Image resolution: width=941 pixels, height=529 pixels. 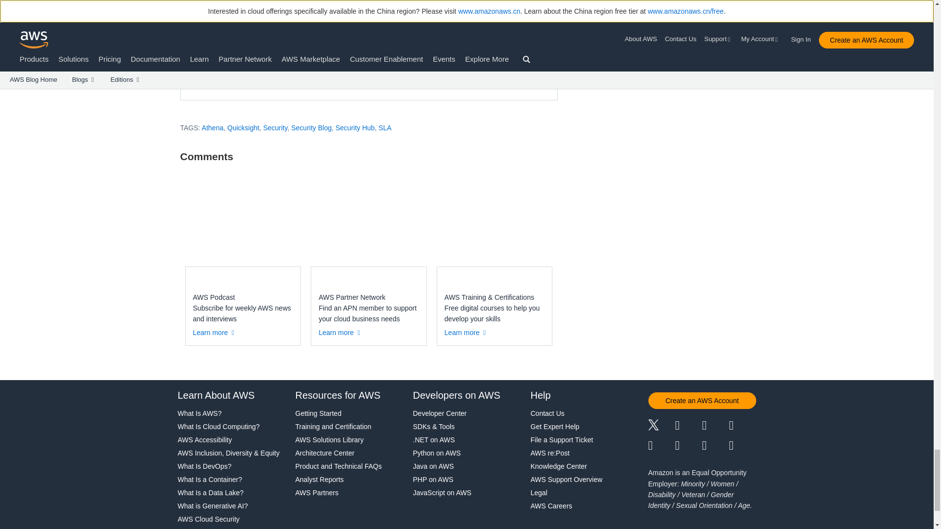 What do you see at coordinates (743, 446) in the screenshot?
I see `Email` at bounding box center [743, 446].